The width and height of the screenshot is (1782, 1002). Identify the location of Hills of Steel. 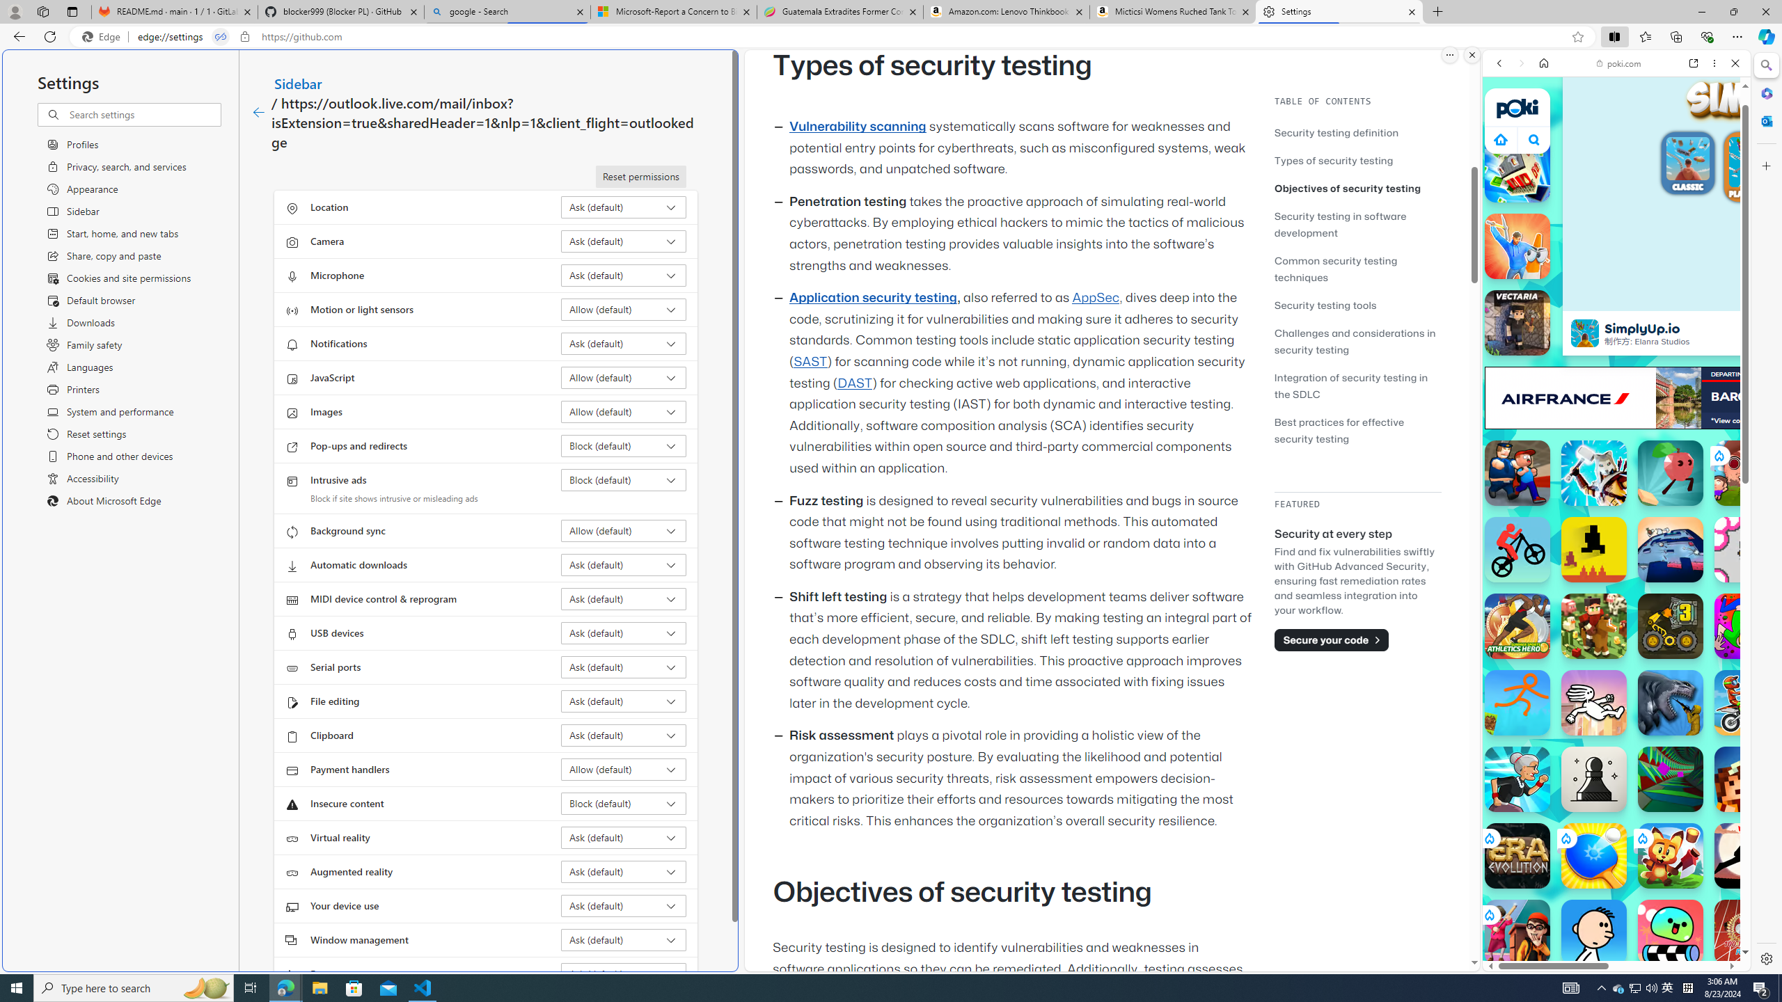
(1547, 710).